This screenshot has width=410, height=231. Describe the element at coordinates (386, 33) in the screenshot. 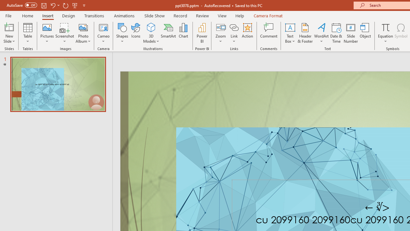

I see `Equation` at that location.